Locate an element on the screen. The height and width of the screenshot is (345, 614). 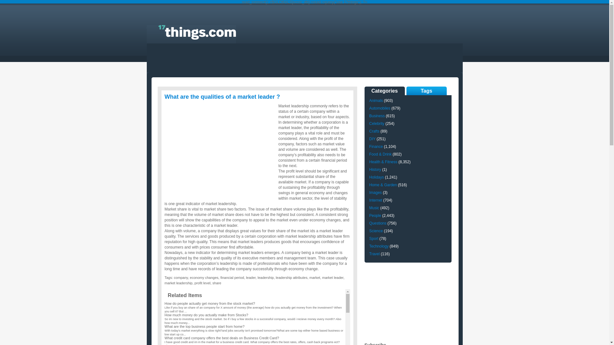
market leader is located at coordinates (333, 278).